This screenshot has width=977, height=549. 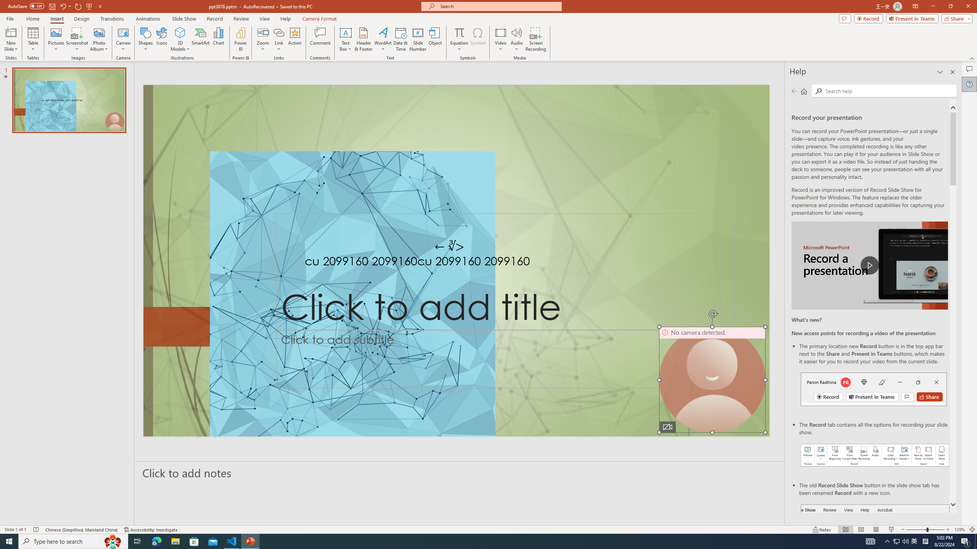 What do you see at coordinates (450, 246) in the screenshot?
I see `TextBox 7` at bounding box center [450, 246].